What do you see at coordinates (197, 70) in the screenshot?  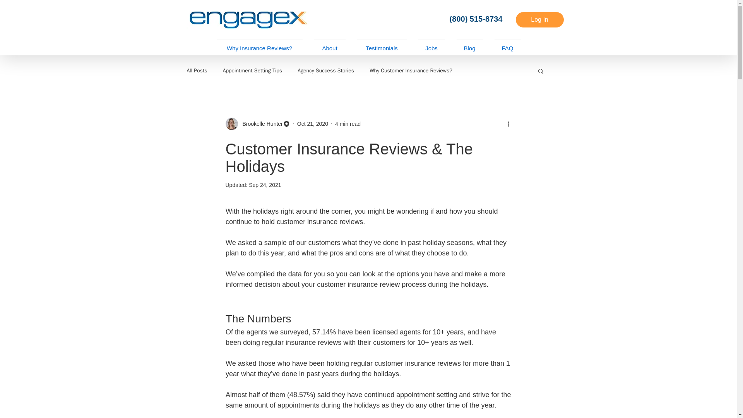 I see `All Posts` at bounding box center [197, 70].